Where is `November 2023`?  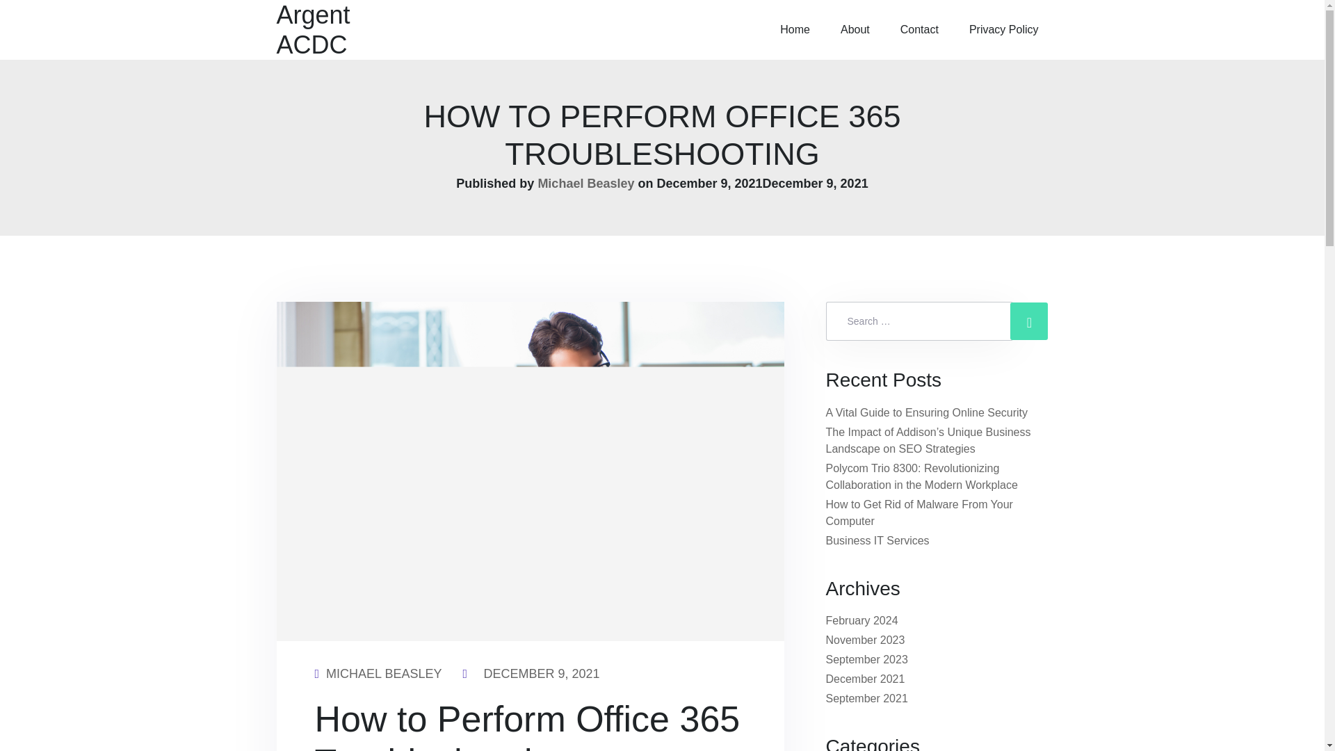 November 2023 is located at coordinates (865, 640).